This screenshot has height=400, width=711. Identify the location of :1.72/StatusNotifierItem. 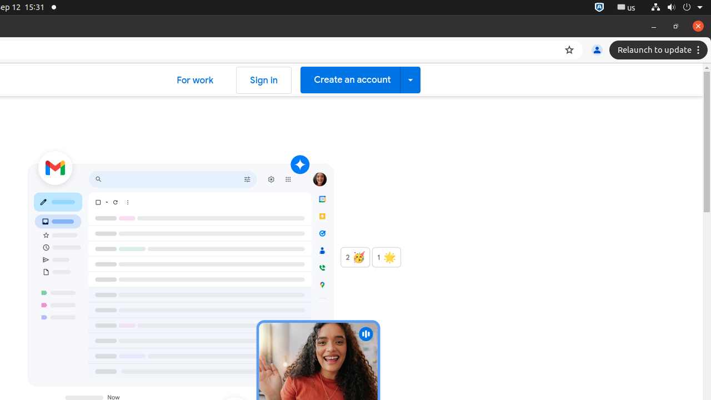
(599, 8).